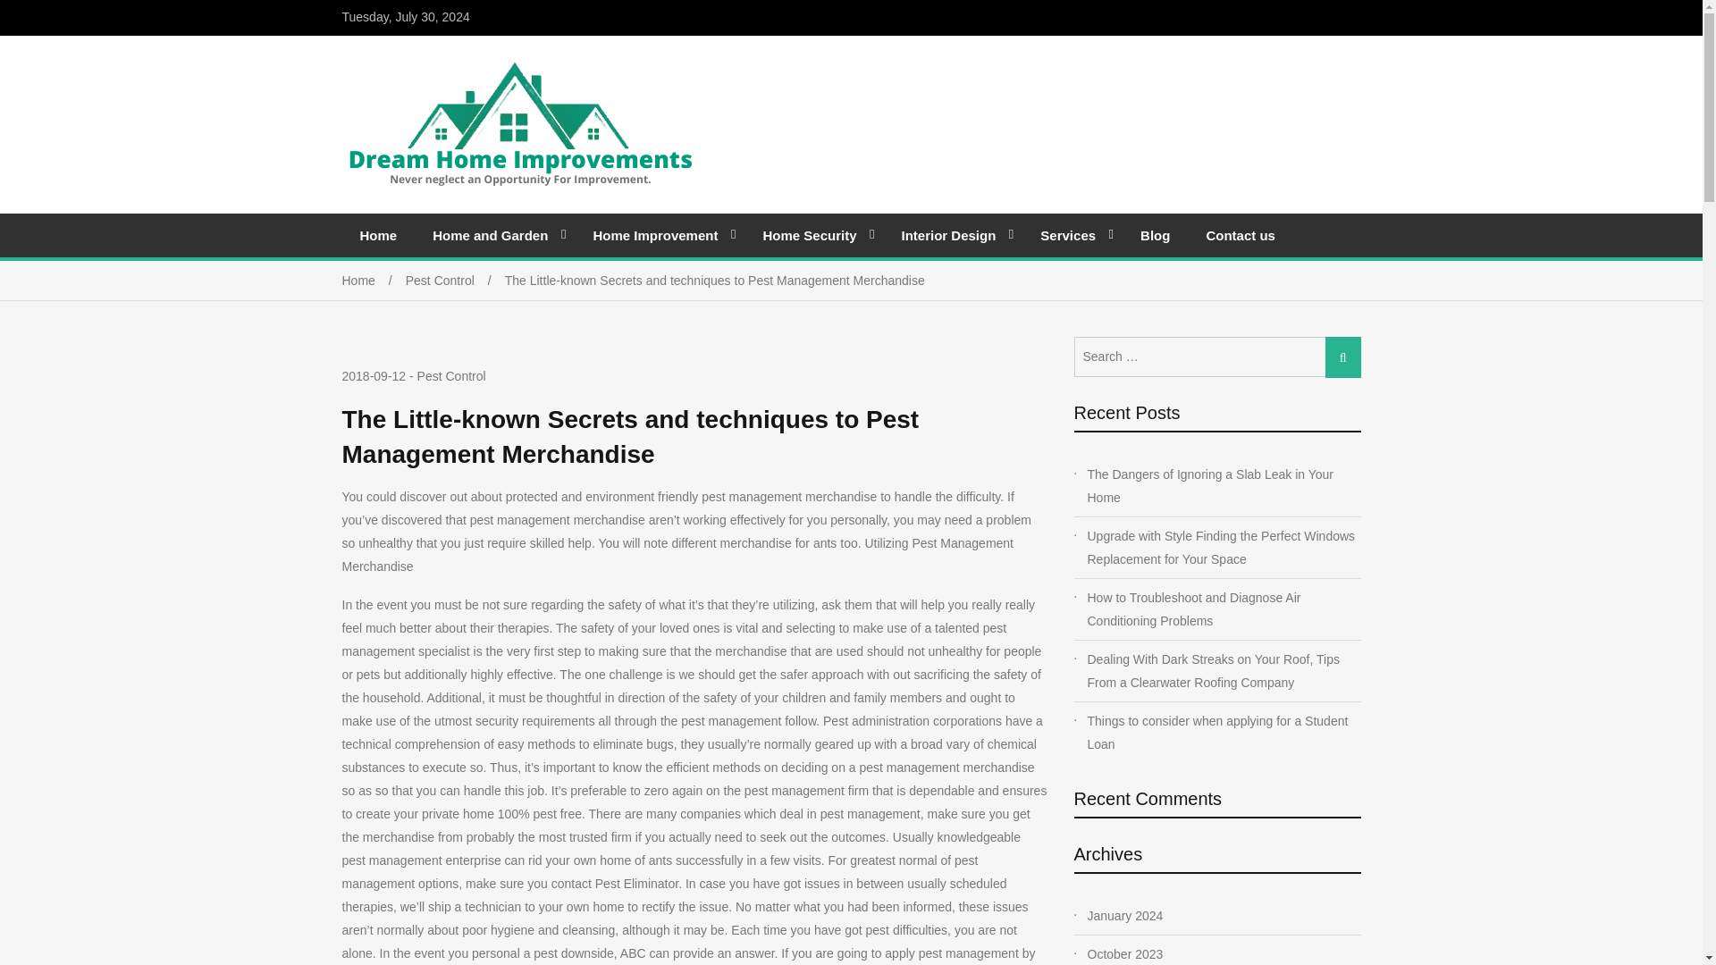 This screenshot has height=965, width=1716. What do you see at coordinates (813, 235) in the screenshot?
I see `Home Security` at bounding box center [813, 235].